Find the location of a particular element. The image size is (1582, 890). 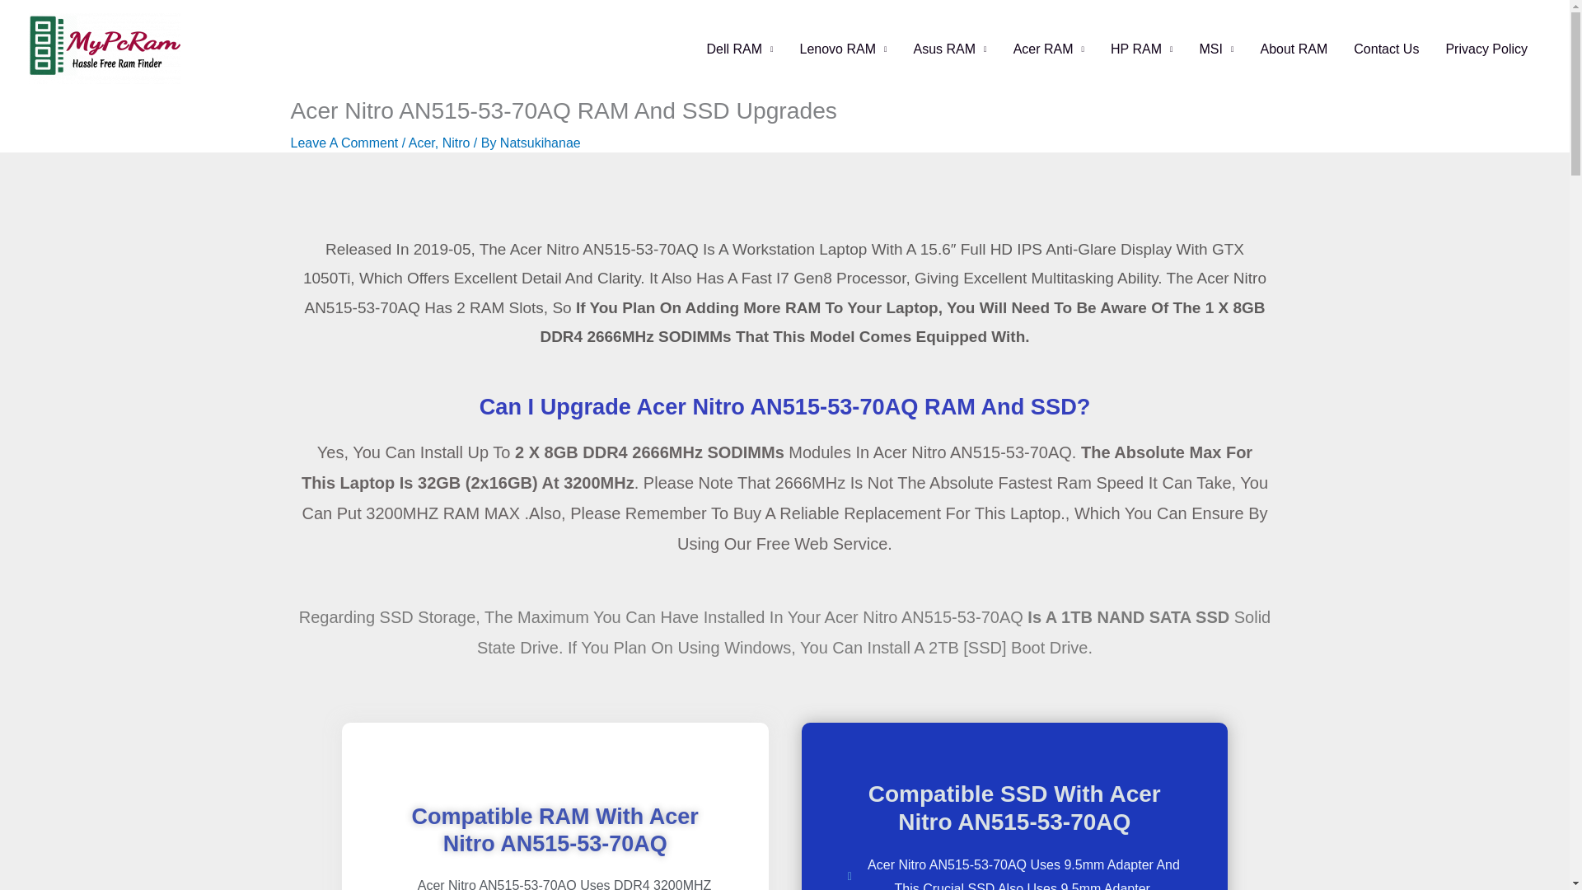

Asus RAM is located at coordinates (949, 48).